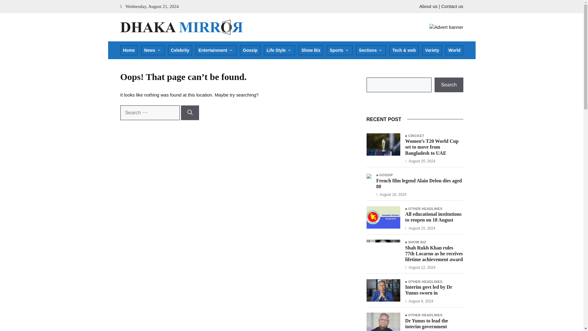 The width and height of the screenshot is (588, 331). Describe the element at coordinates (129, 50) in the screenshot. I see `Home` at that location.